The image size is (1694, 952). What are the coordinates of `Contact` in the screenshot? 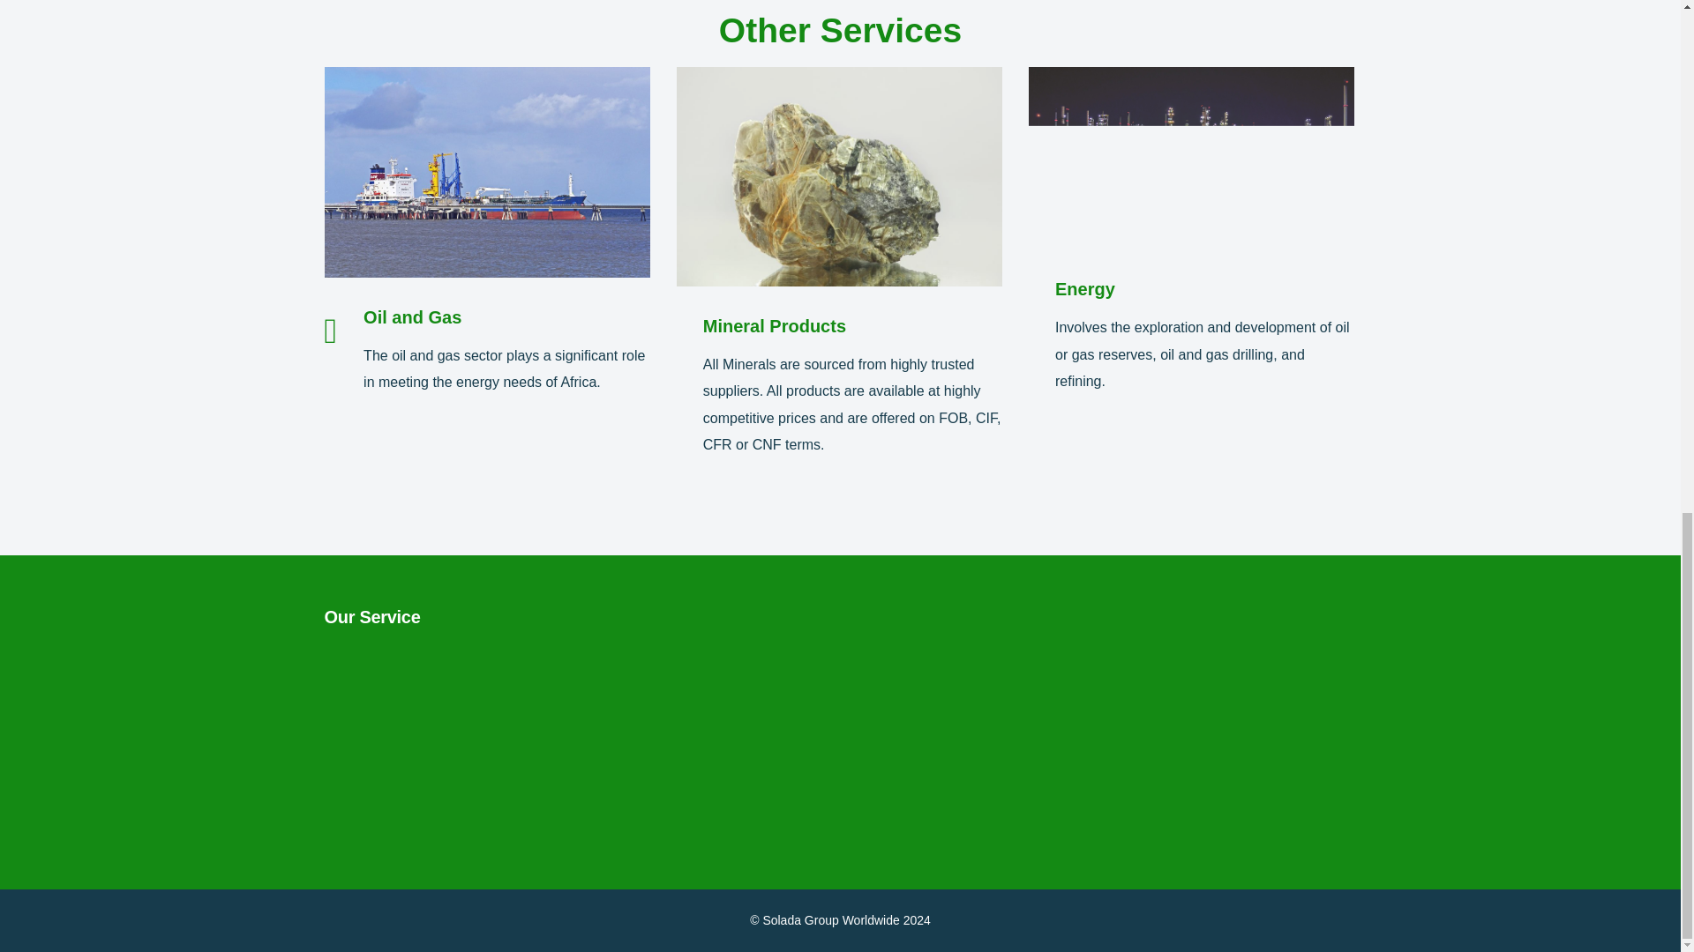 It's located at (360, 822).